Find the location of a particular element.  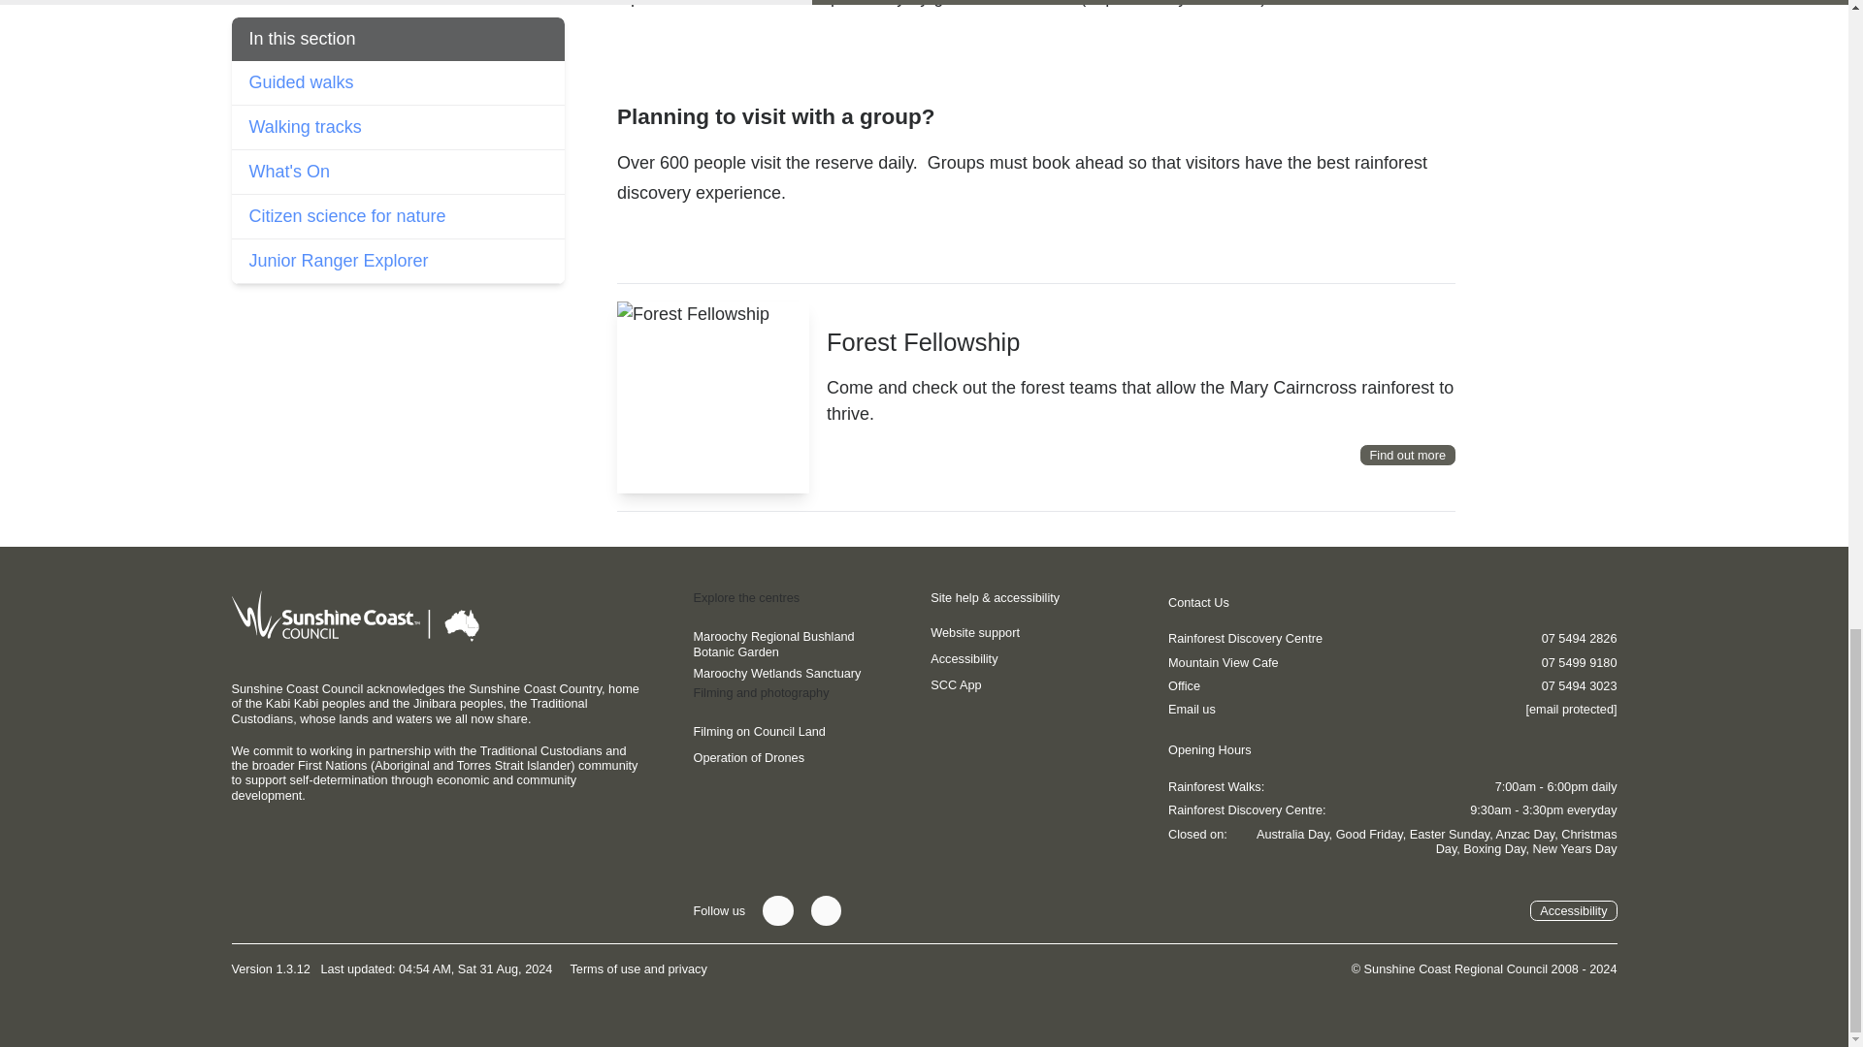

07 5494 3023 is located at coordinates (1575, 684).